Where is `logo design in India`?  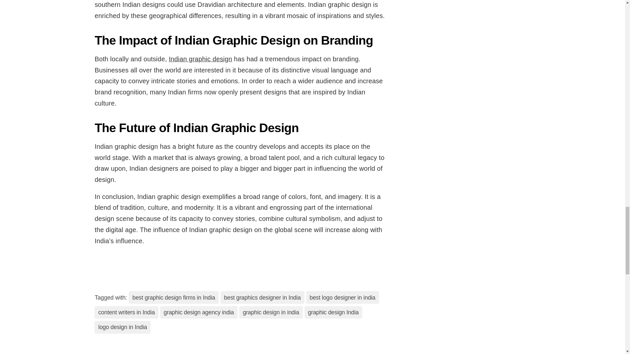 logo design in India is located at coordinates (122, 327).